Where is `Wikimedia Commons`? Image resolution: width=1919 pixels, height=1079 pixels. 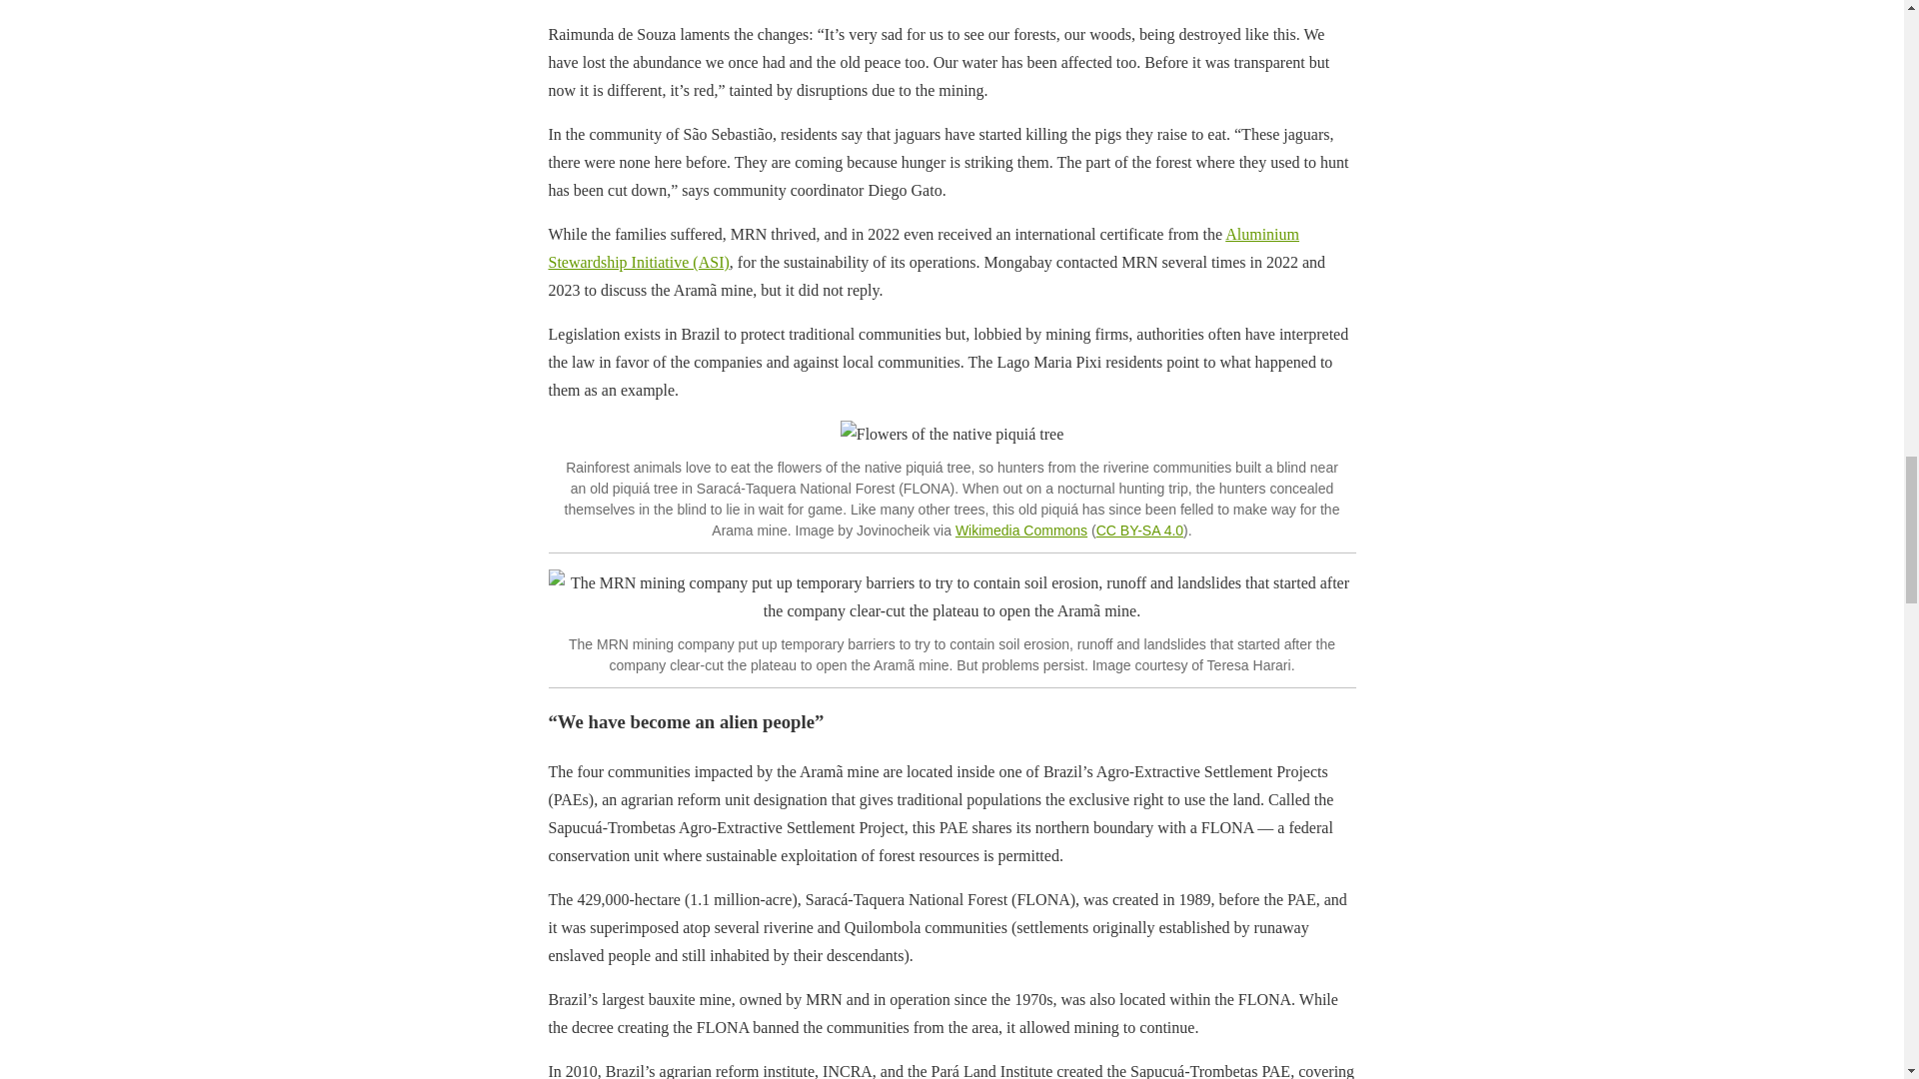
Wikimedia Commons is located at coordinates (1021, 530).